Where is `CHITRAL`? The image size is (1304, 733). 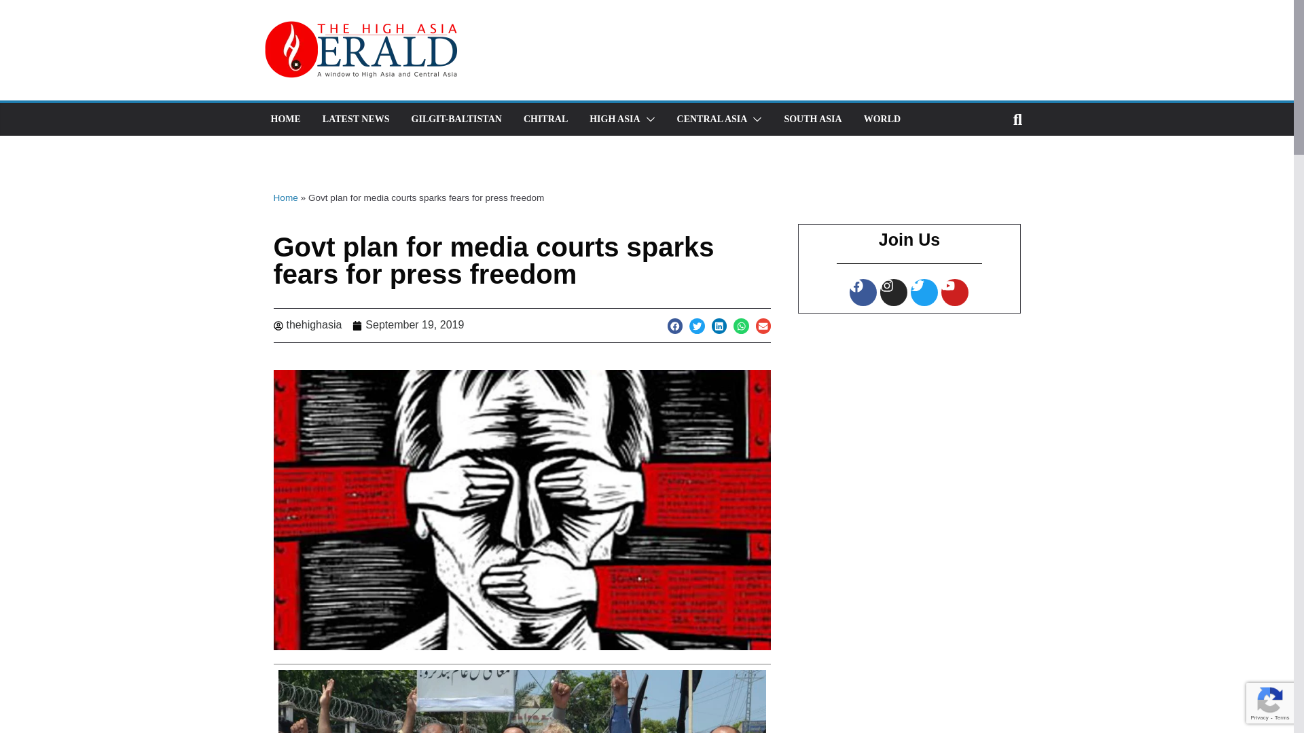
CHITRAL is located at coordinates (545, 119).